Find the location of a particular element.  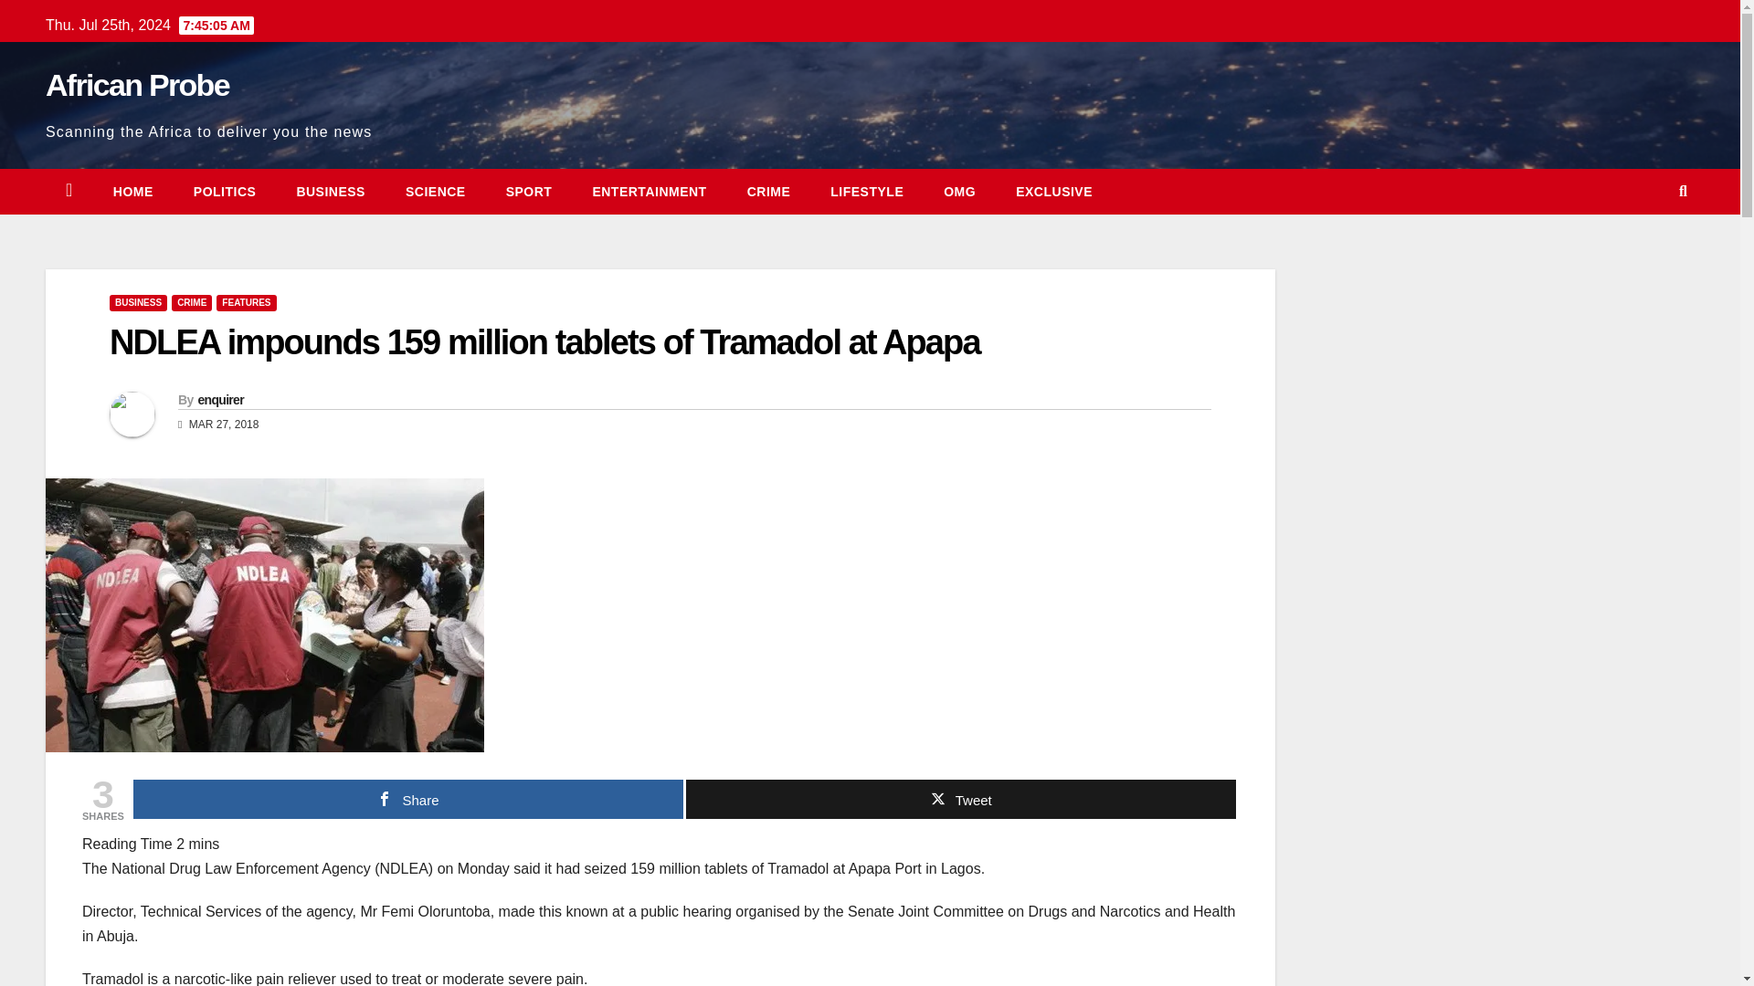

BUSINESS is located at coordinates (331, 192).